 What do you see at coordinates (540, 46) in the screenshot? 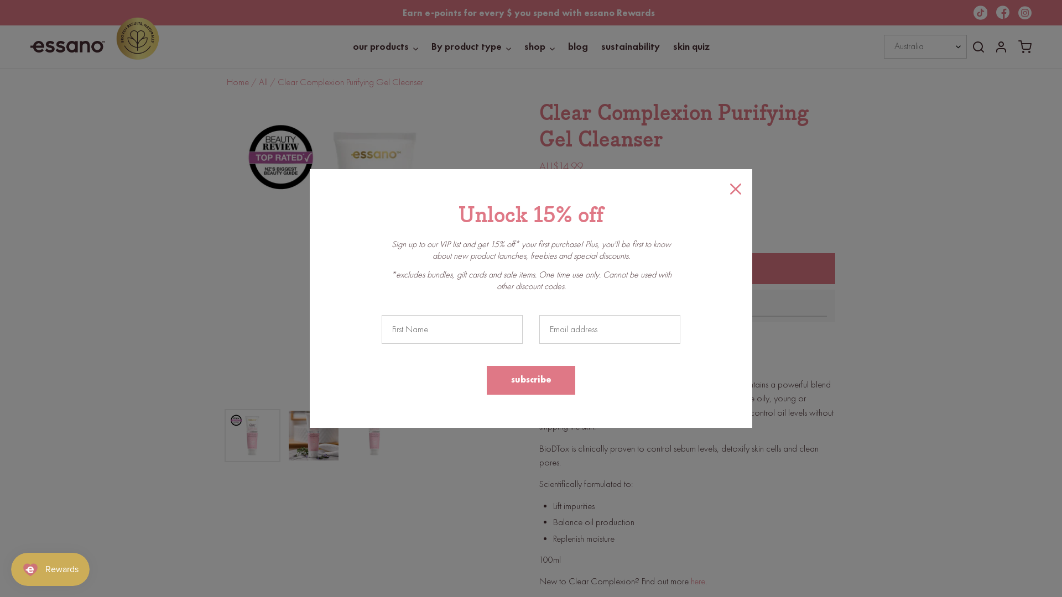
I see `shop` at bounding box center [540, 46].